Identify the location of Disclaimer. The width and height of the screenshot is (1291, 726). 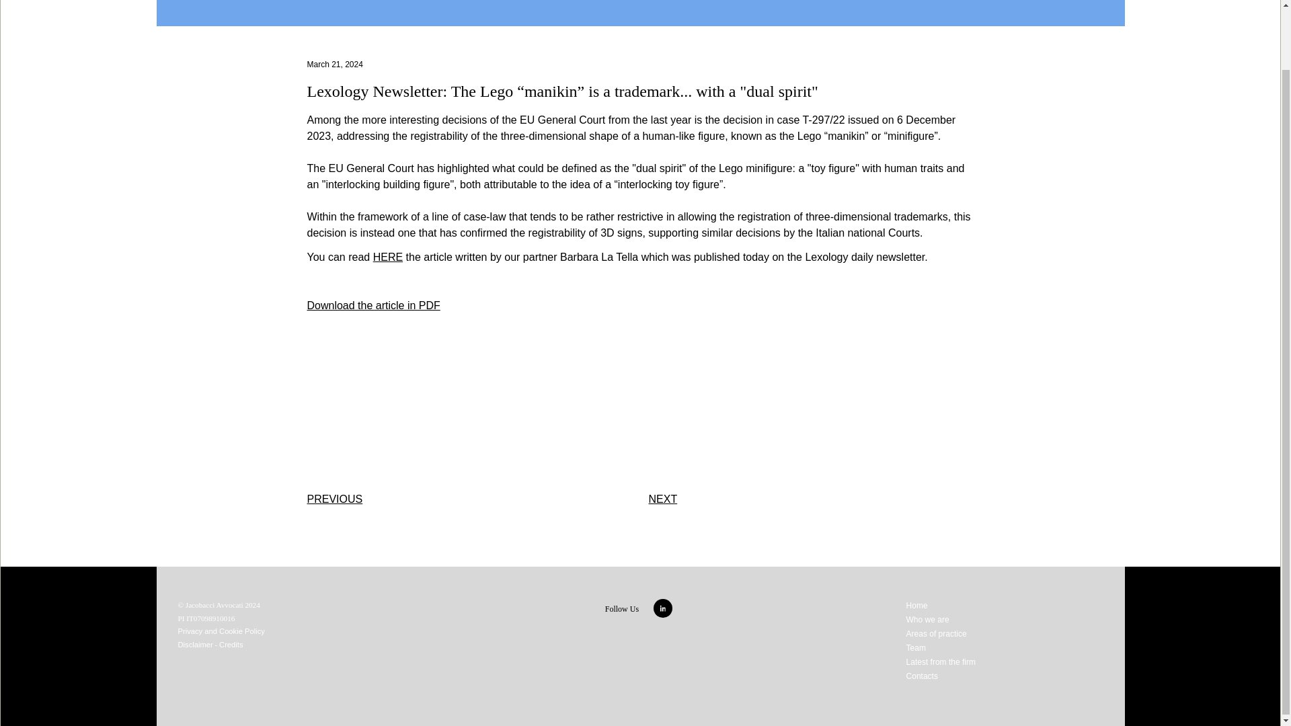
(195, 644).